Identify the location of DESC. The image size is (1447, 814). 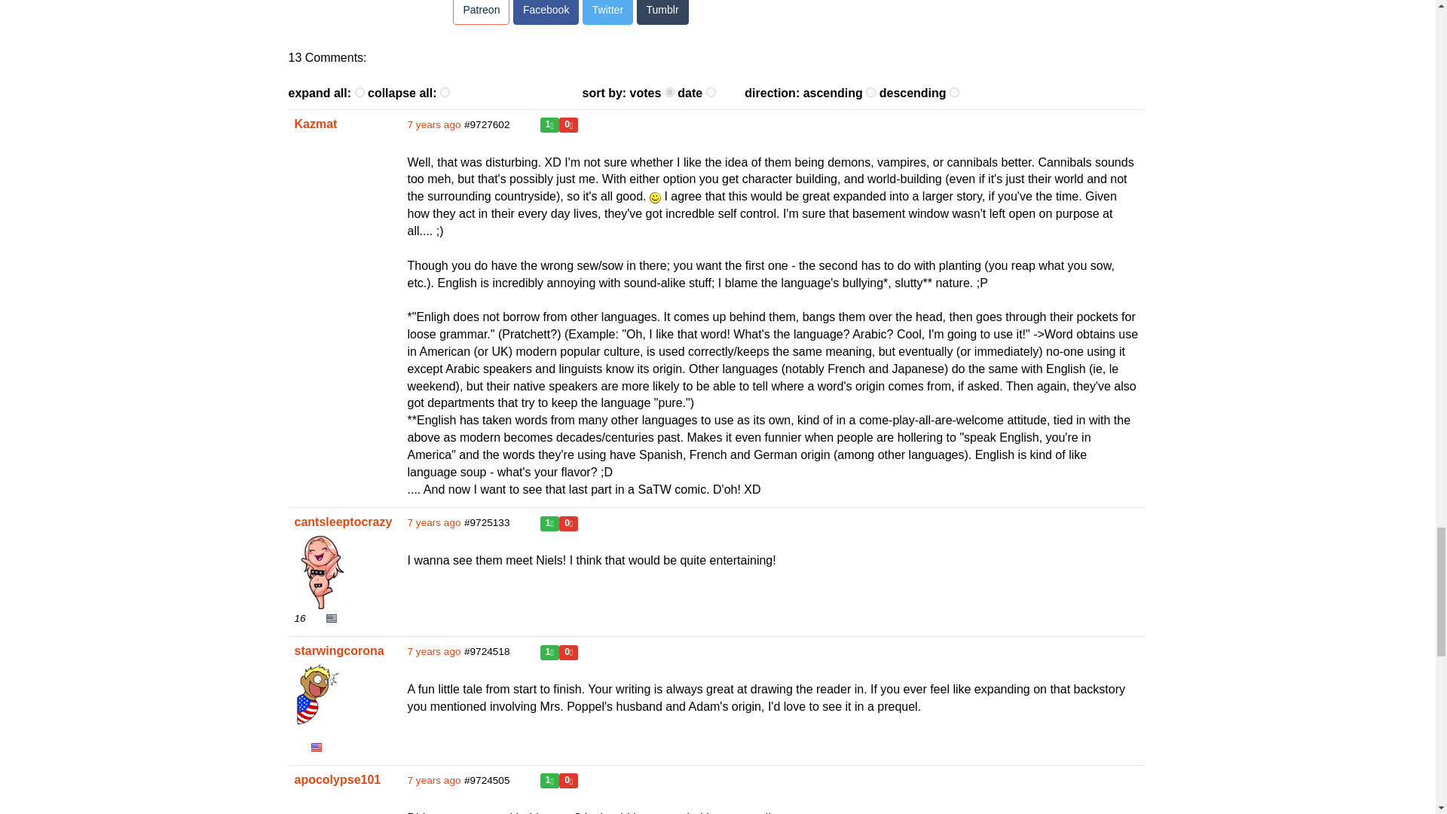
(954, 92).